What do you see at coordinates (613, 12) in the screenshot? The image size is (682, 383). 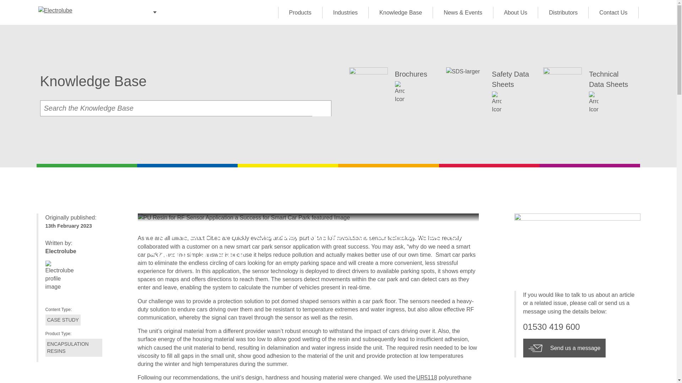 I see `Contact Us` at bounding box center [613, 12].